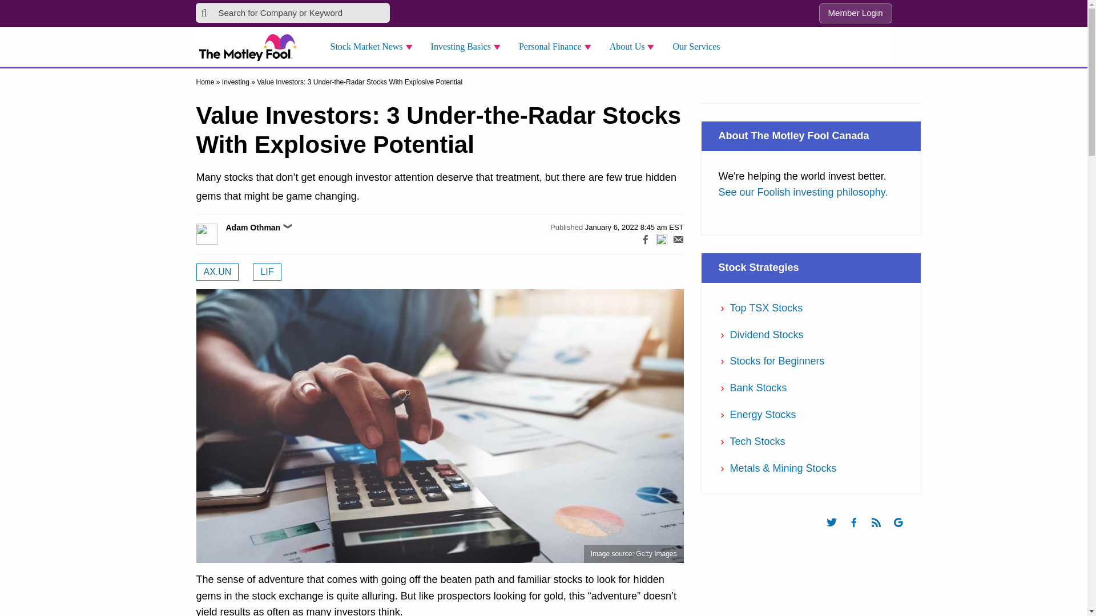  Describe the element at coordinates (837, 532) in the screenshot. I see `Follow us on Twitter` at that location.